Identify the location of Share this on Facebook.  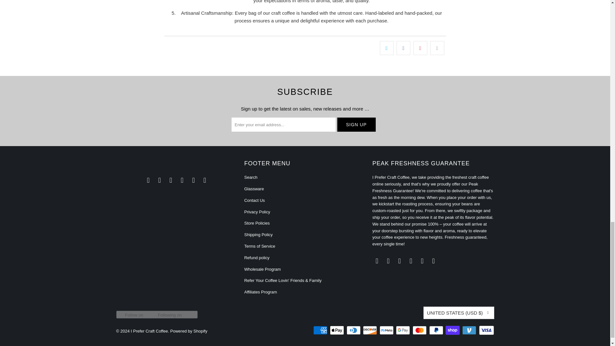
(403, 48).